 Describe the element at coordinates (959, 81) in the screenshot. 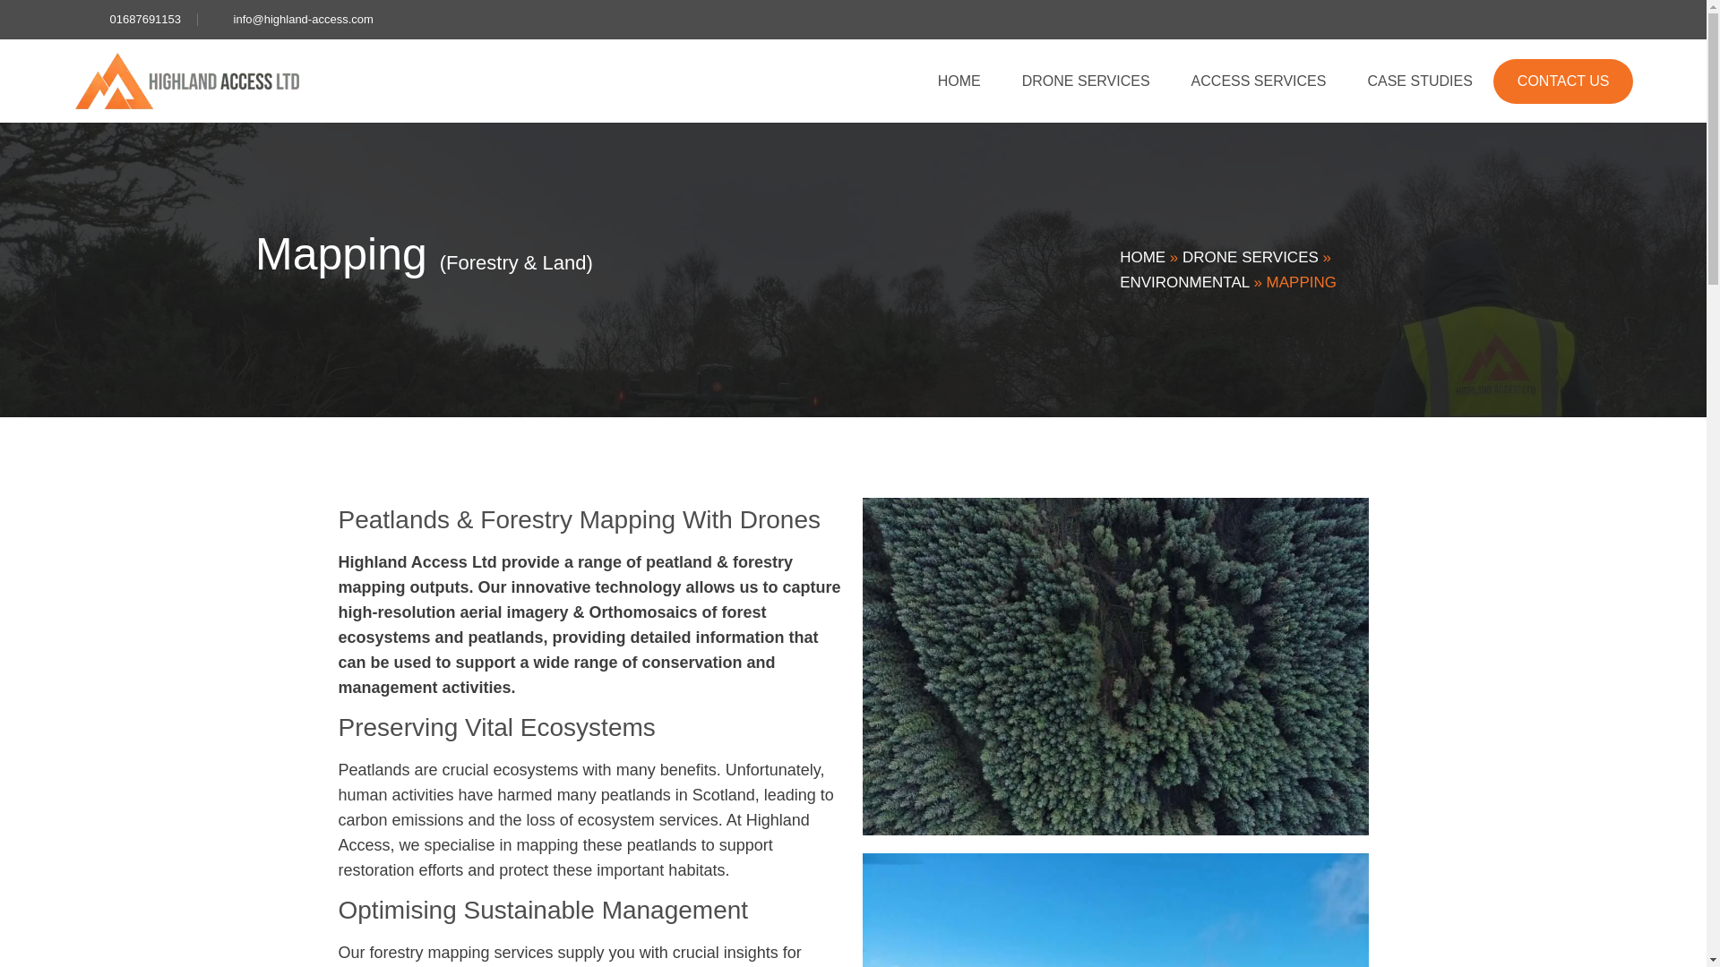

I see `HOME` at that location.